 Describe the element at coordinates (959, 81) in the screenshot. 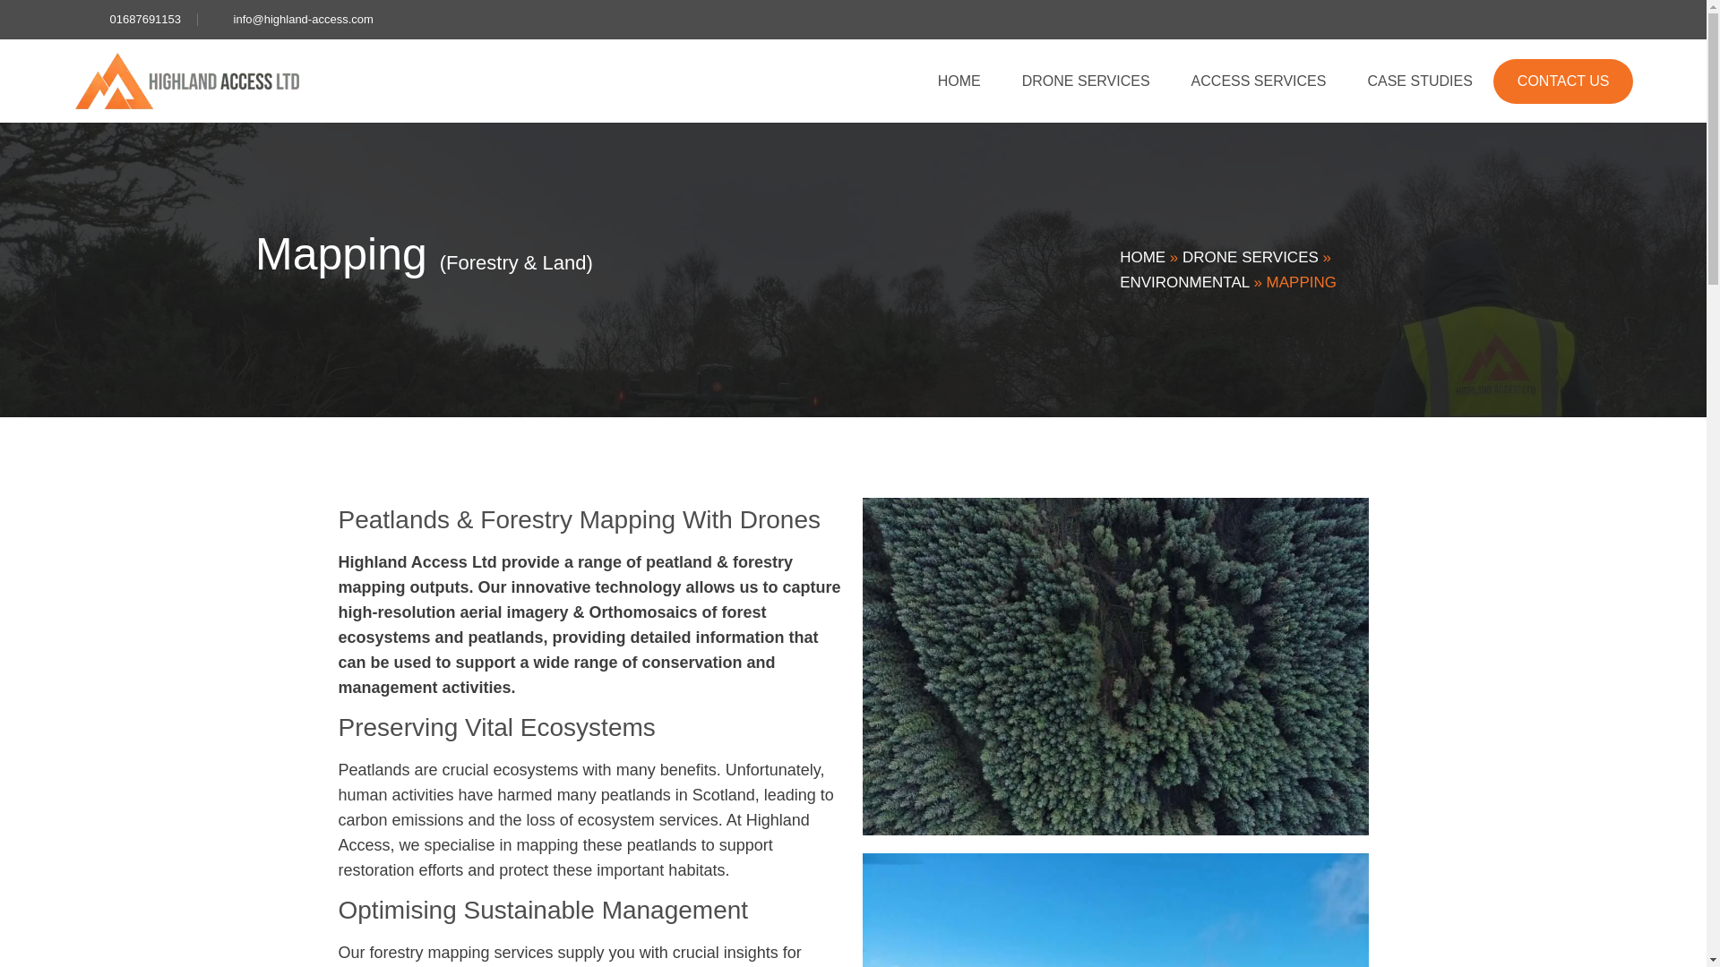

I see `HOME` at that location.